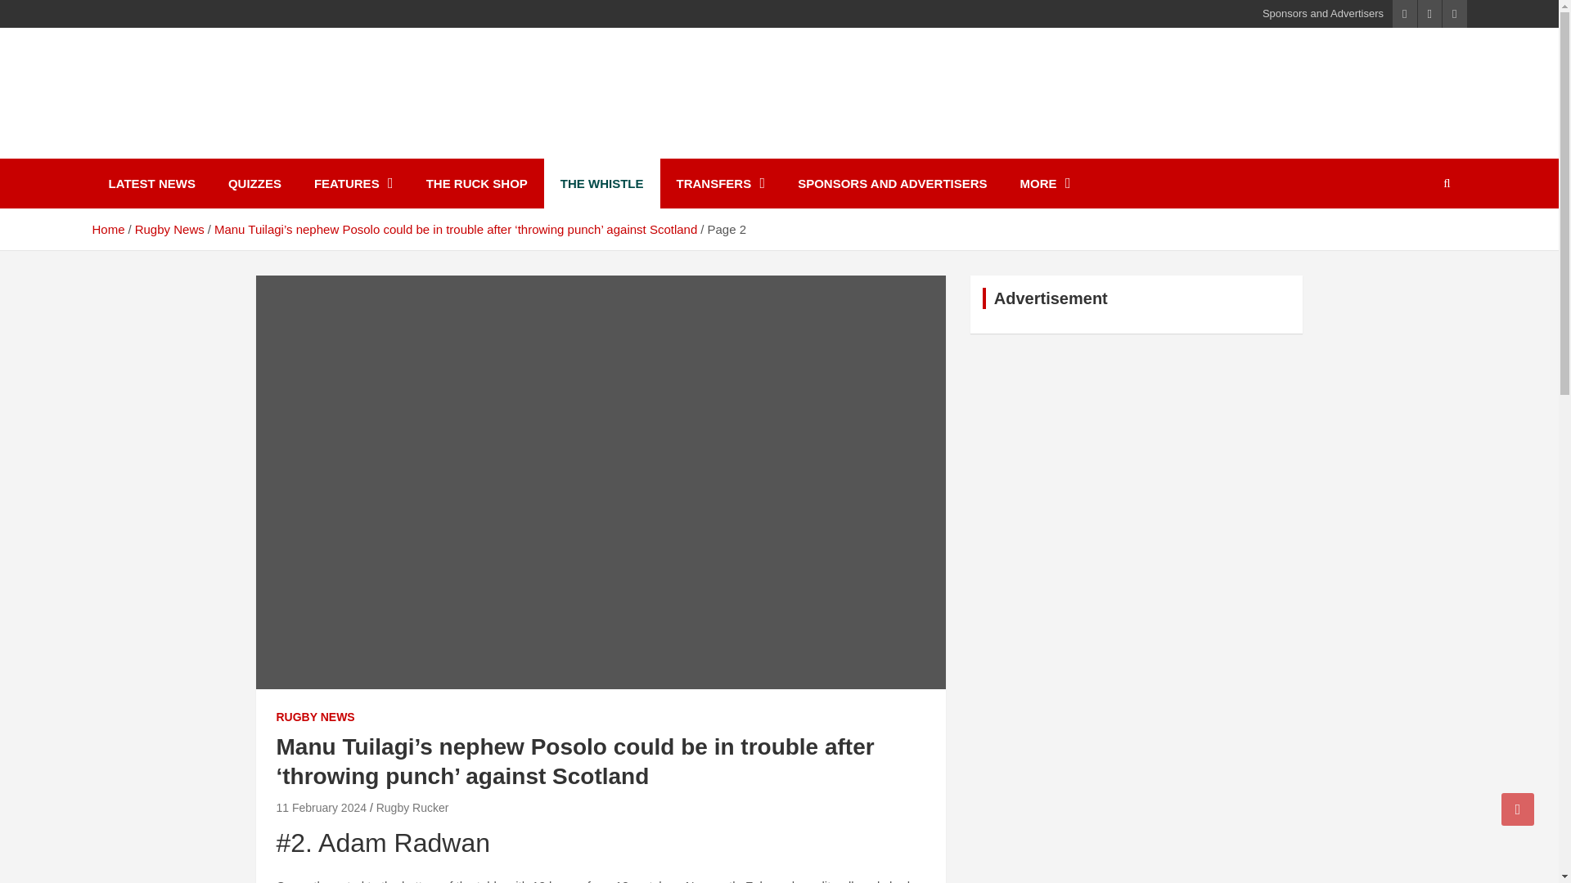 This screenshot has height=883, width=1571. Describe the element at coordinates (720, 183) in the screenshot. I see `TRANSFERS` at that location.